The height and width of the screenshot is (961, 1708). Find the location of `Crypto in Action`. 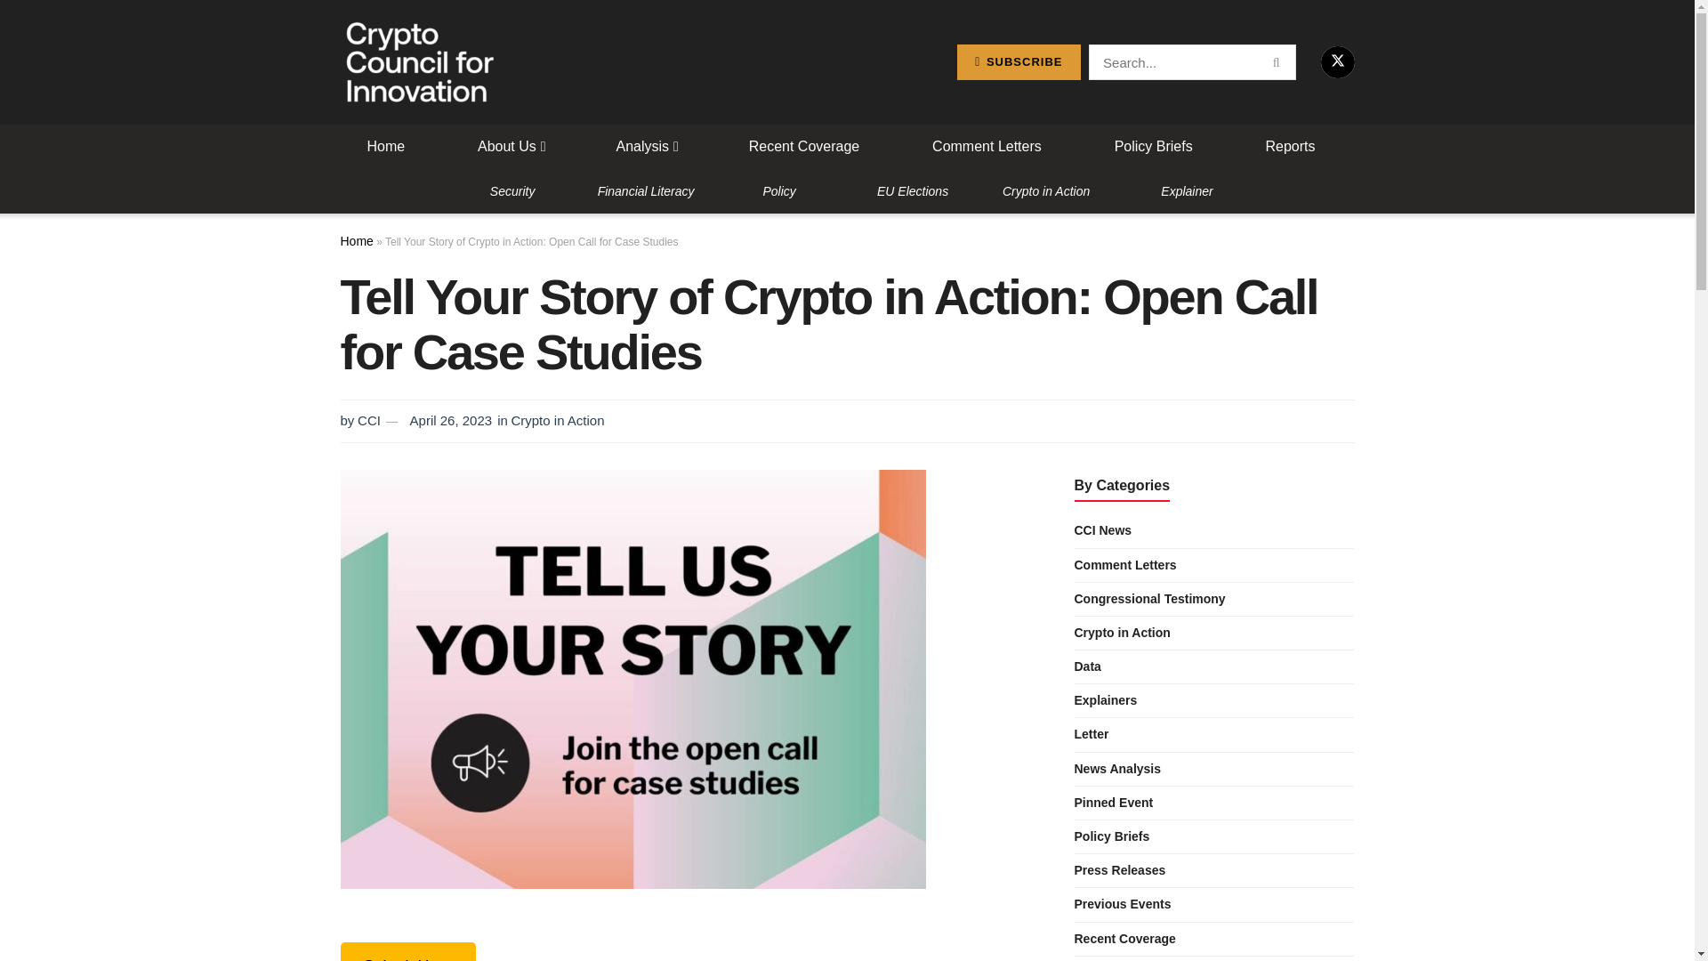

Crypto in Action is located at coordinates (1046, 190).